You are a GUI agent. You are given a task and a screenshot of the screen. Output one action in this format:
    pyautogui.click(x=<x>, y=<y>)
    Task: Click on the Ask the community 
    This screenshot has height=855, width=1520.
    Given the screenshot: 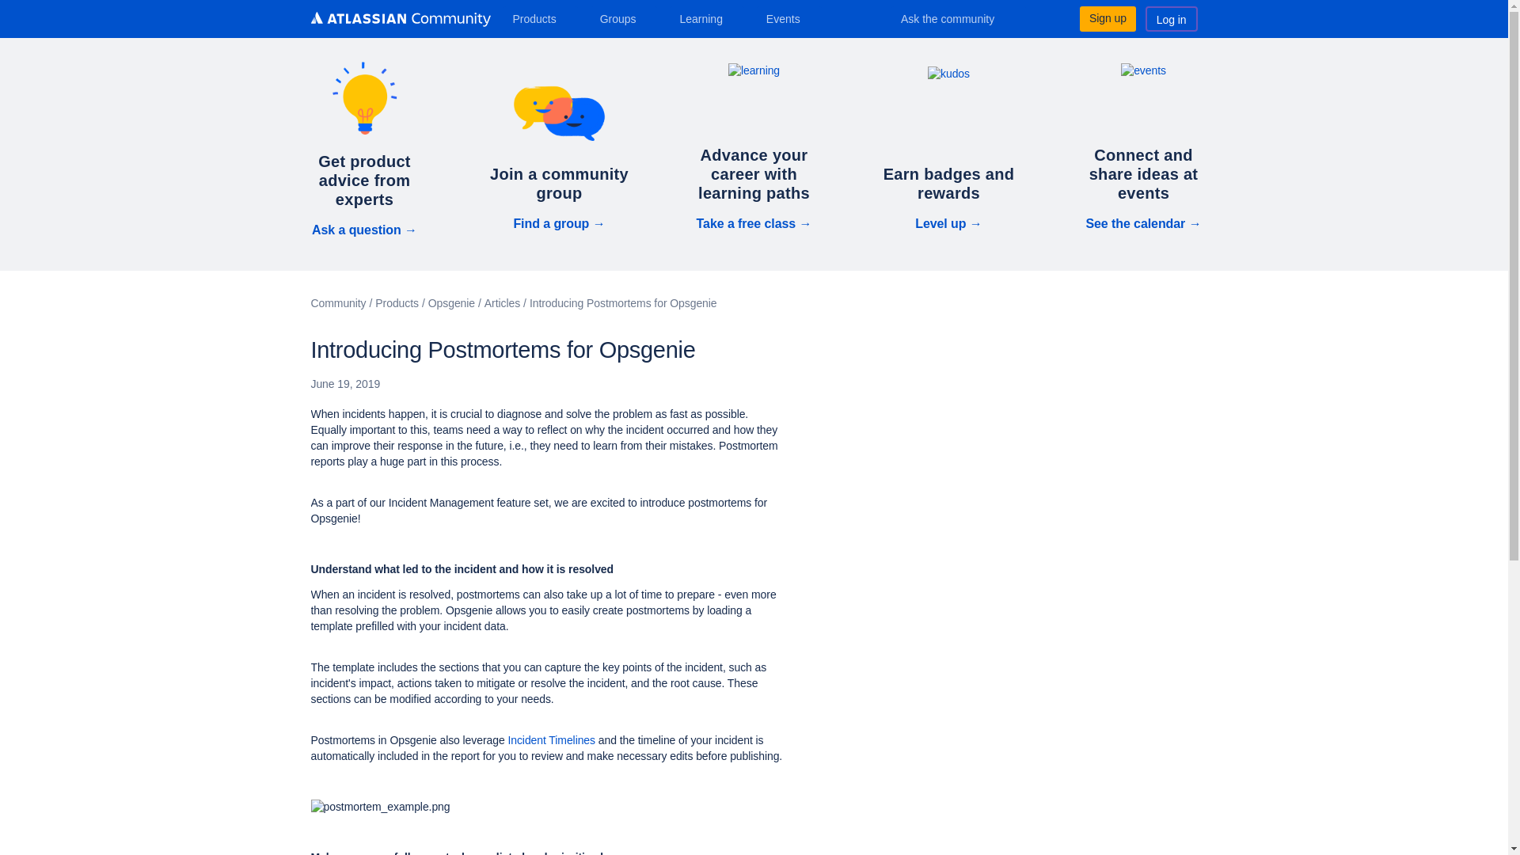 What is the action you would take?
    pyautogui.click(x=958, y=18)
    